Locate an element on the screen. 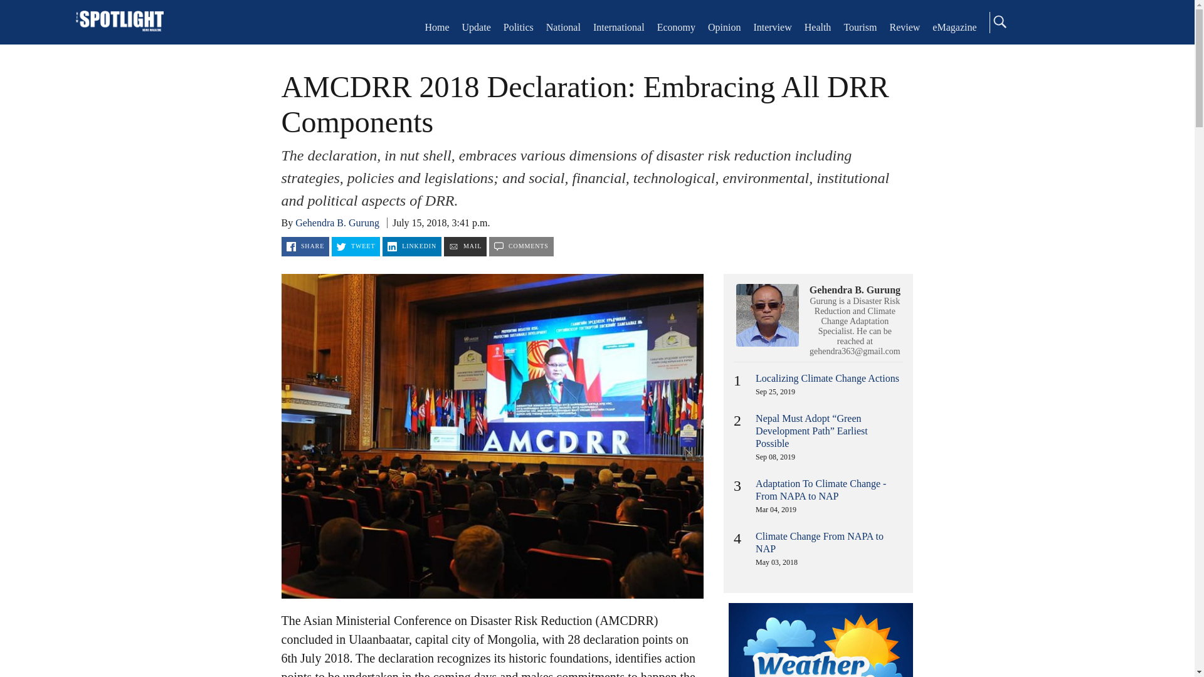 The height and width of the screenshot is (677, 1204). eMagazine is located at coordinates (954, 26).